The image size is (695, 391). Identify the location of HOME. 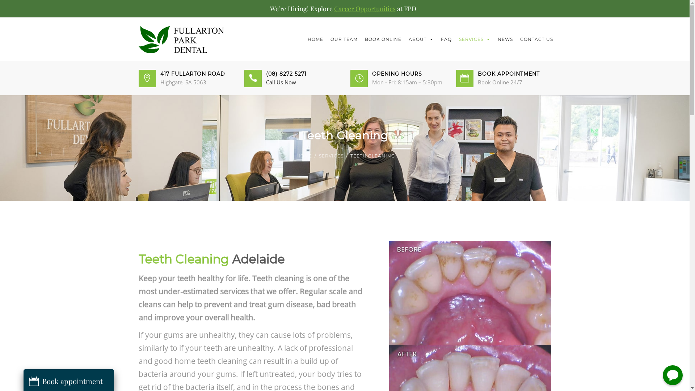
(304, 156).